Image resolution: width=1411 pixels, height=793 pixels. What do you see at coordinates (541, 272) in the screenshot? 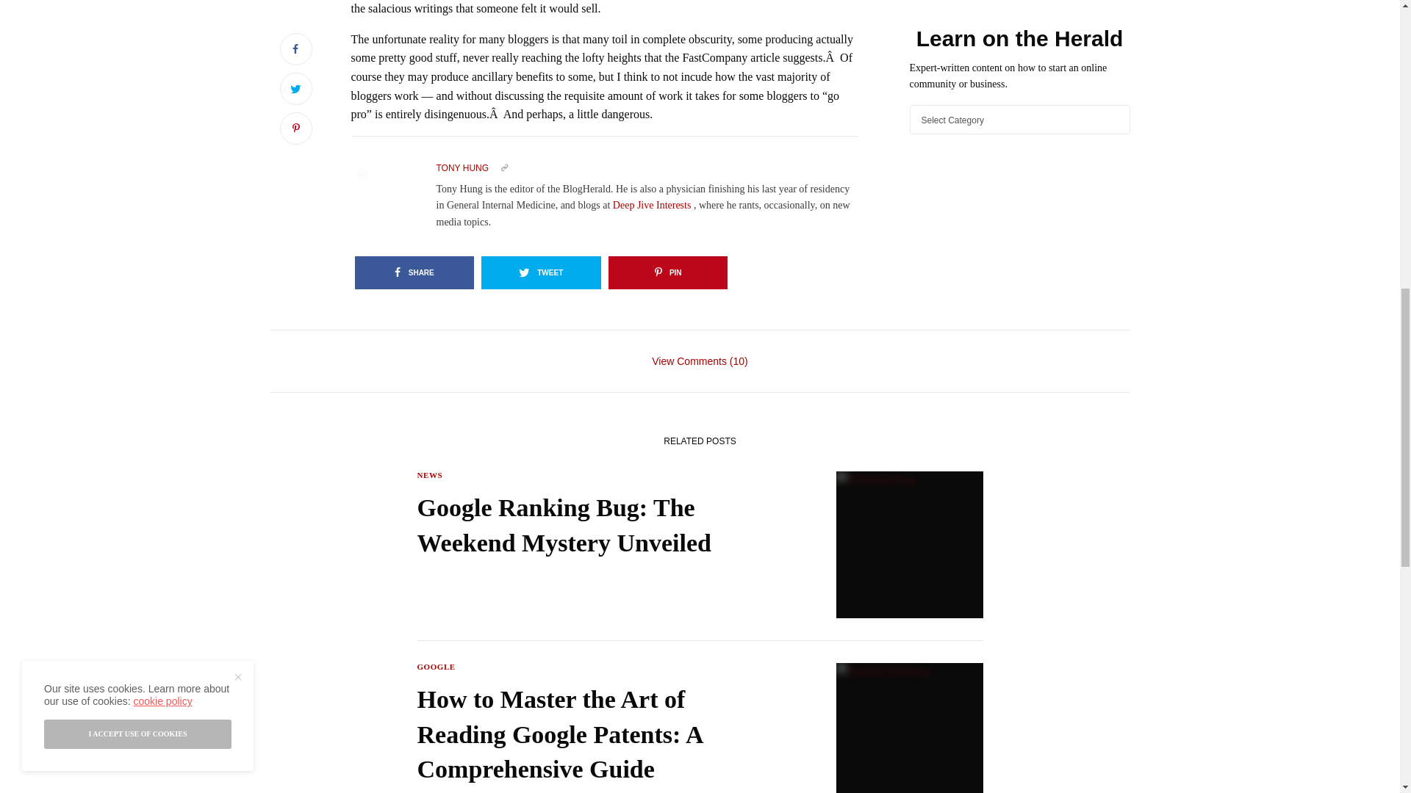
I see `TWEET` at bounding box center [541, 272].